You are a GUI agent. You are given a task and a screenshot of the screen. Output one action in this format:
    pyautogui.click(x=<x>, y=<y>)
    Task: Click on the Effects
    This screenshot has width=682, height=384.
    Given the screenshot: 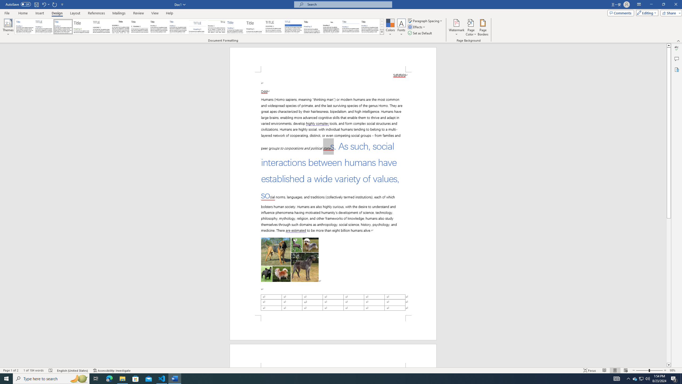 What is the action you would take?
    pyautogui.click(x=417, y=27)
    